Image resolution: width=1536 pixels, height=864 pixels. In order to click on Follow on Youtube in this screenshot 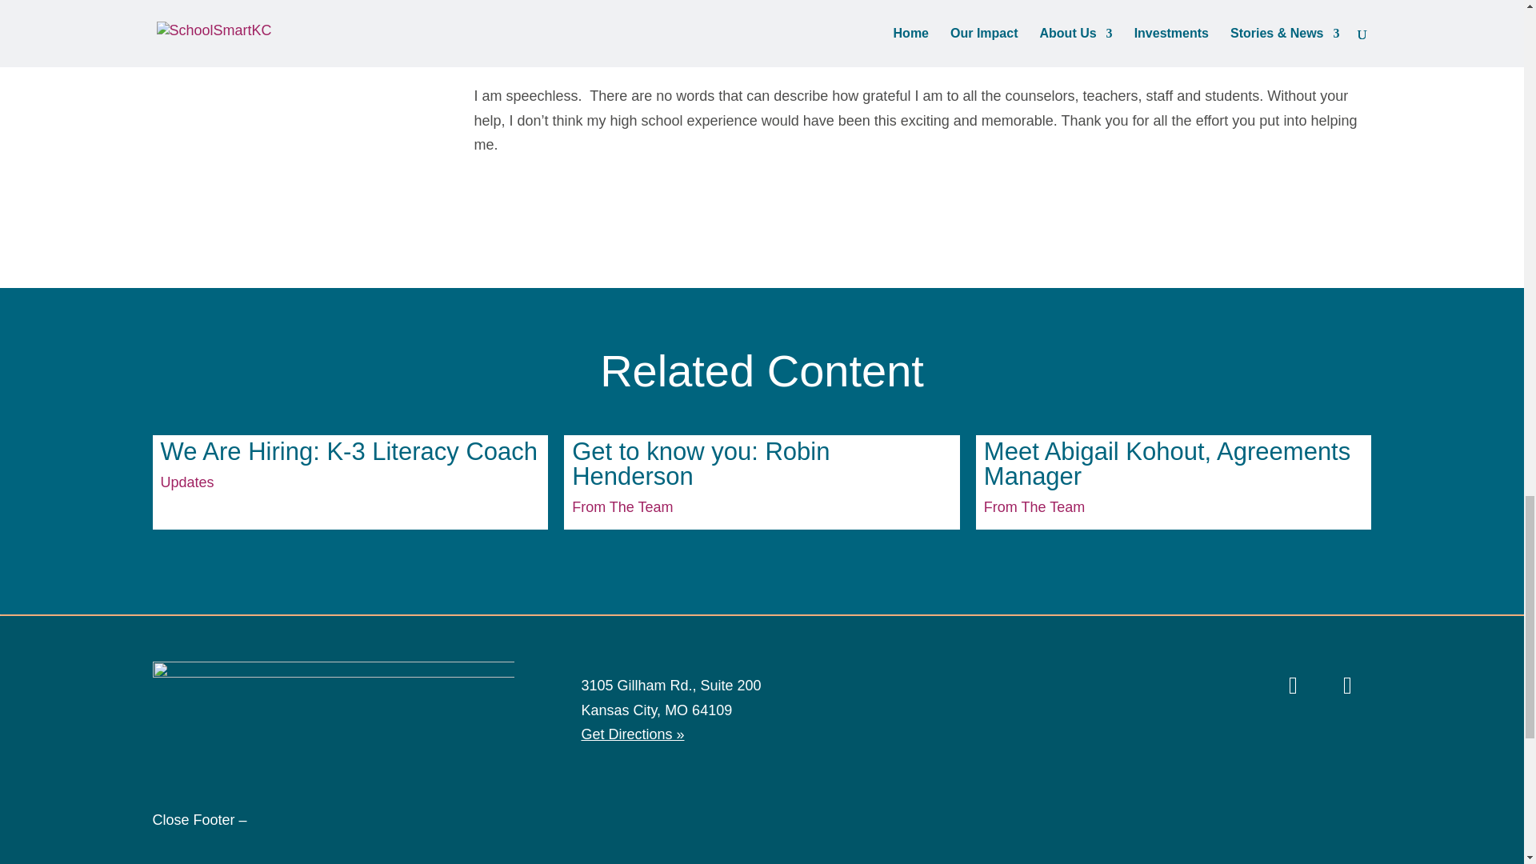, I will do `click(1347, 685)`.